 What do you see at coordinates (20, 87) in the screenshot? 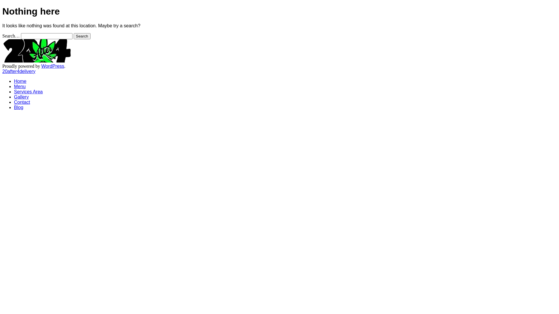
I see `Menu` at bounding box center [20, 87].